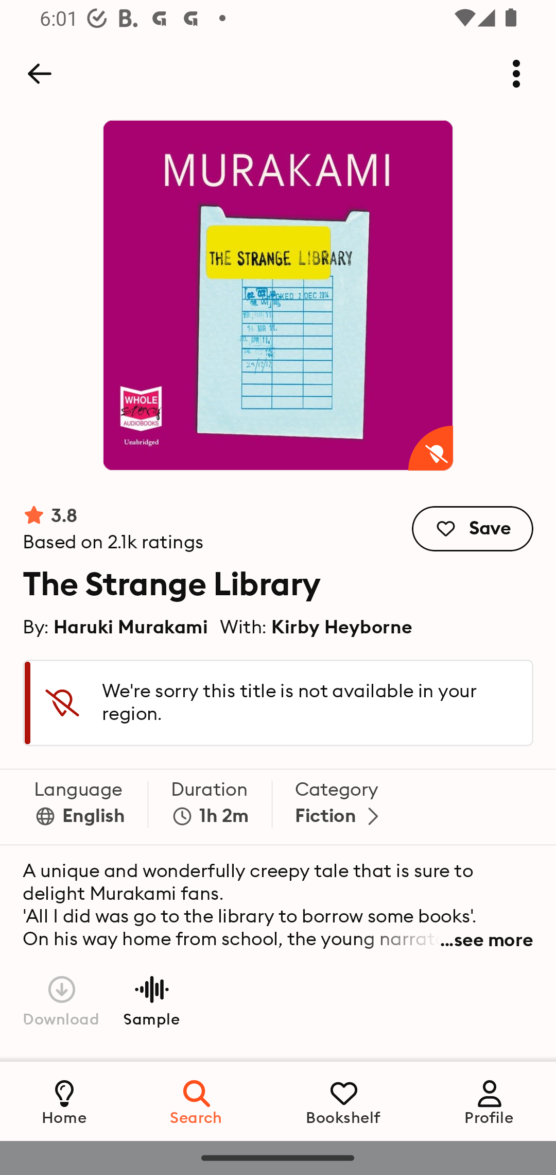  I want to click on Back, so click(39, 74).